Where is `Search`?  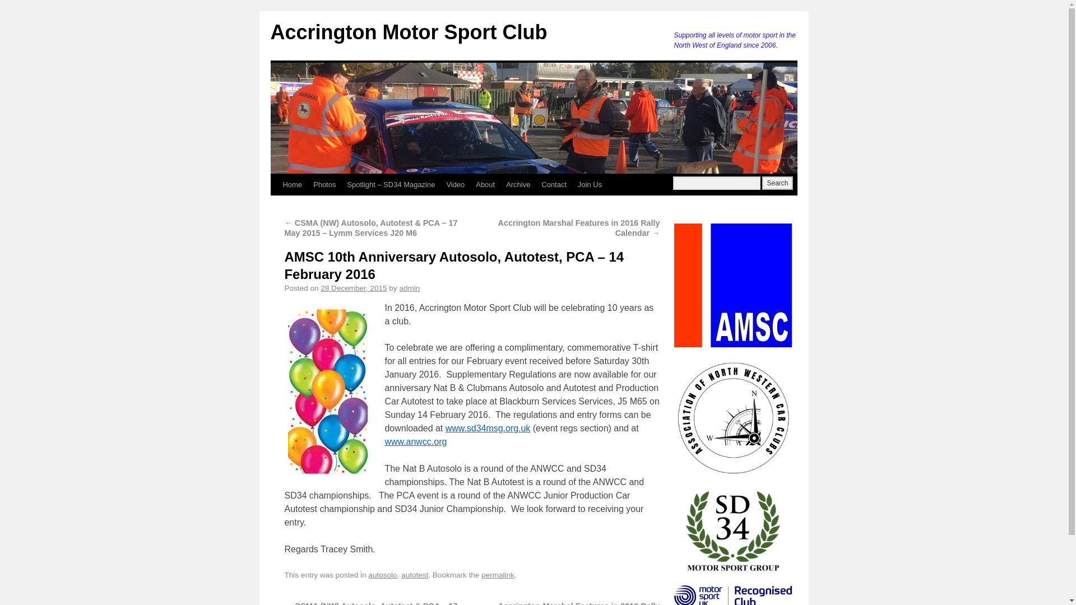 Search is located at coordinates (777, 183).